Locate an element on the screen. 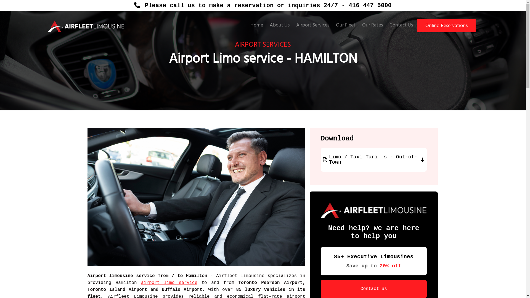 The image size is (530, 298). Our Rates is located at coordinates (373, 25).